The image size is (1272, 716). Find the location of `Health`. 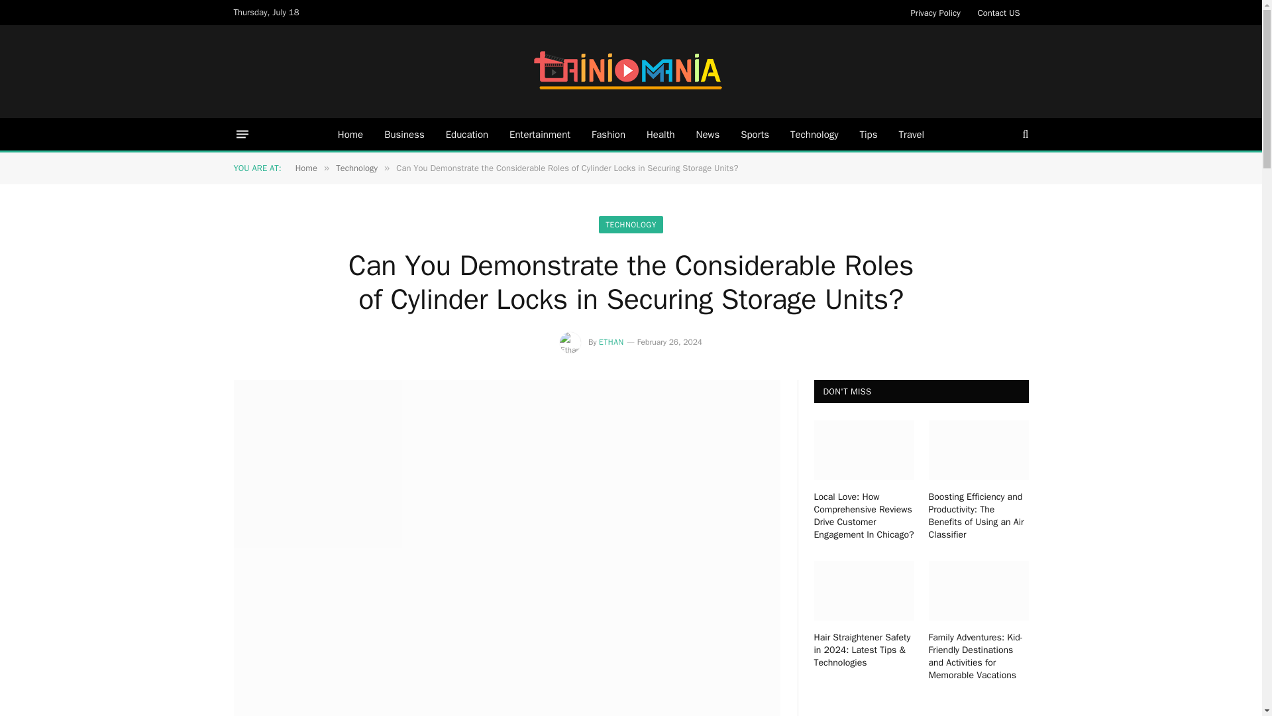

Health is located at coordinates (661, 134).